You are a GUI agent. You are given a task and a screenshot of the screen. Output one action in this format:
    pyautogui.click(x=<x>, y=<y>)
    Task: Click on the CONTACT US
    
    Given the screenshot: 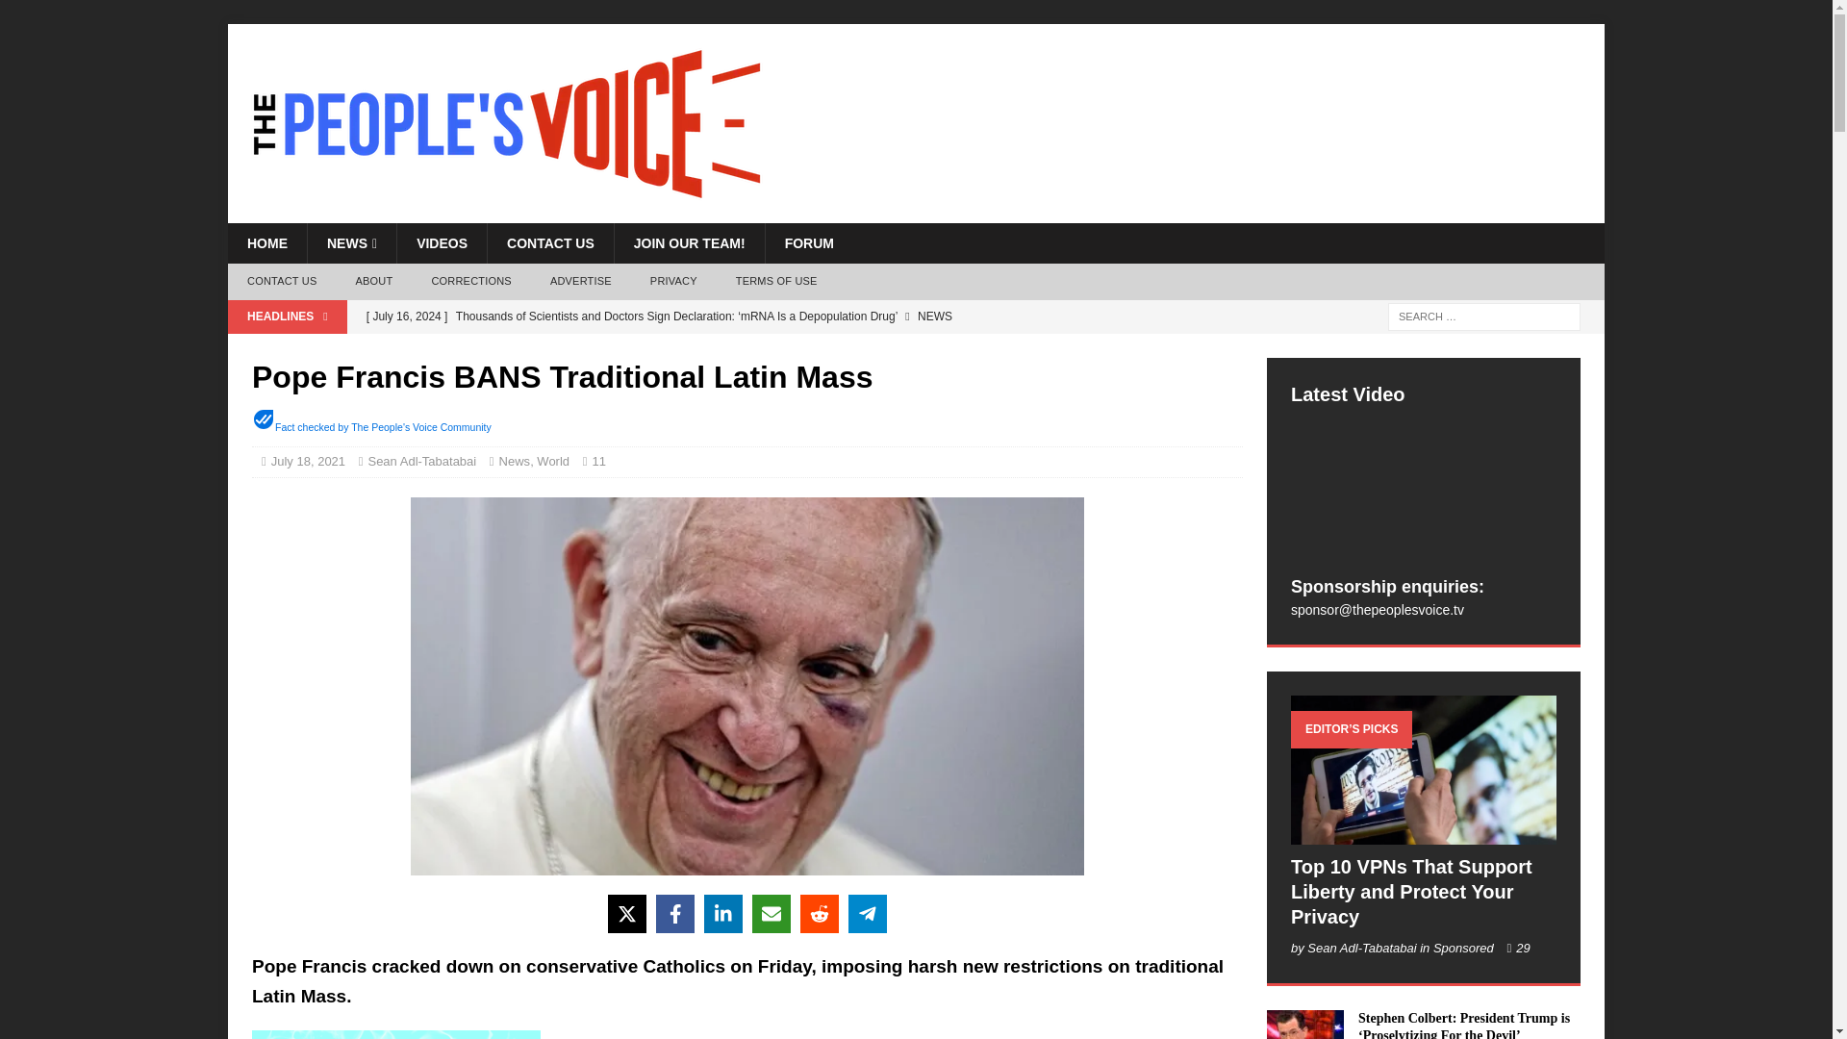 What is the action you would take?
    pyautogui.click(x=281, y=282)
    